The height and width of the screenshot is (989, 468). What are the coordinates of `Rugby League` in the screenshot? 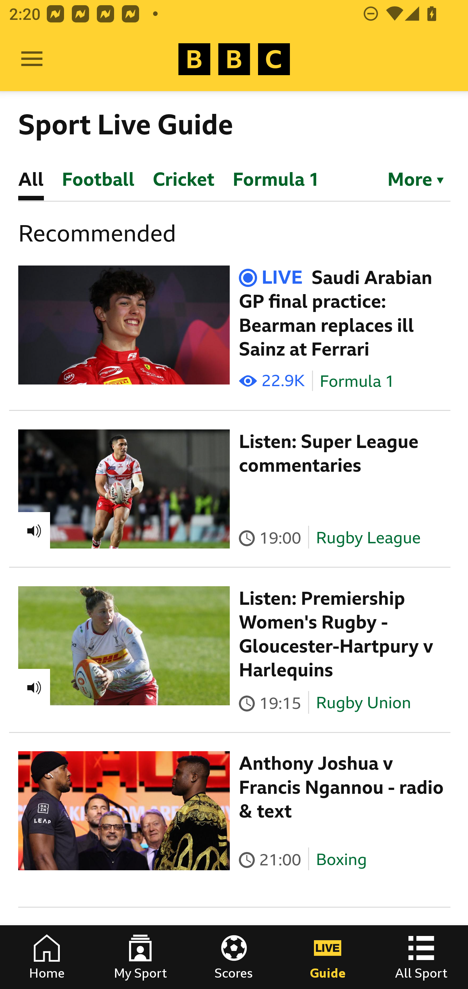 It's located at (368, 537).